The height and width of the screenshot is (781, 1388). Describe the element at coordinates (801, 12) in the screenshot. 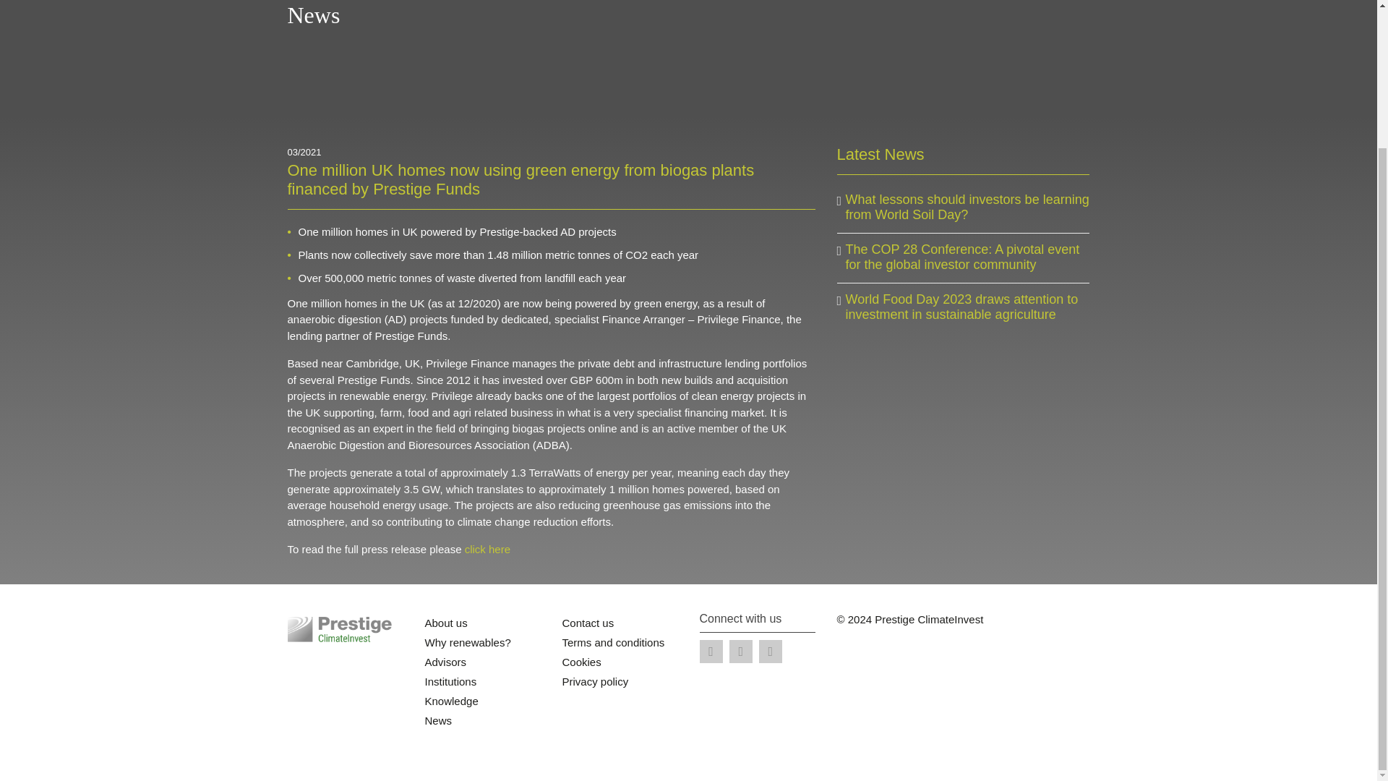

I see `Log In` at that location.